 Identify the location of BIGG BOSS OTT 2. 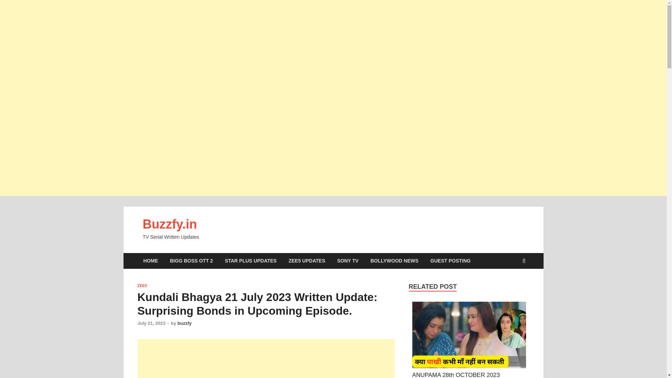
(191, 260).